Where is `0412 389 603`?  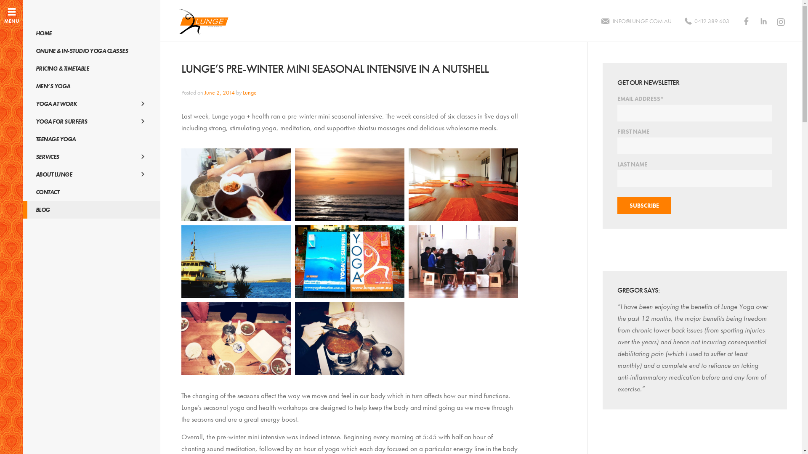
0412 389 603 is located at coordinates (706, 21).